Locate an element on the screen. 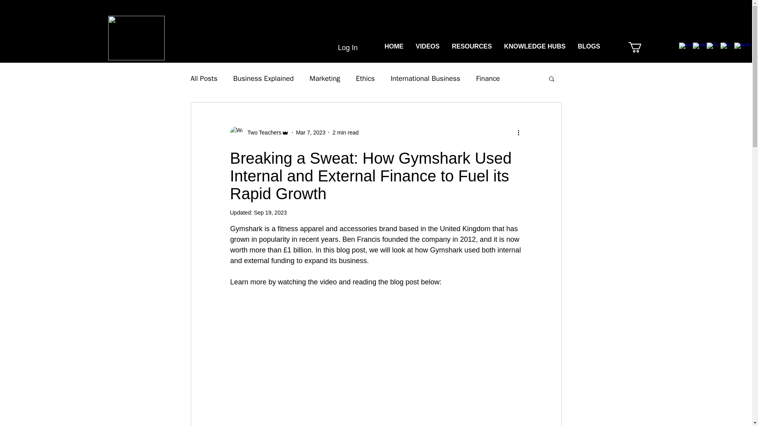 The height and width of the screenshot is (426, 758). KNOWLEDGE HUBS is located at coordinates (535, 47).